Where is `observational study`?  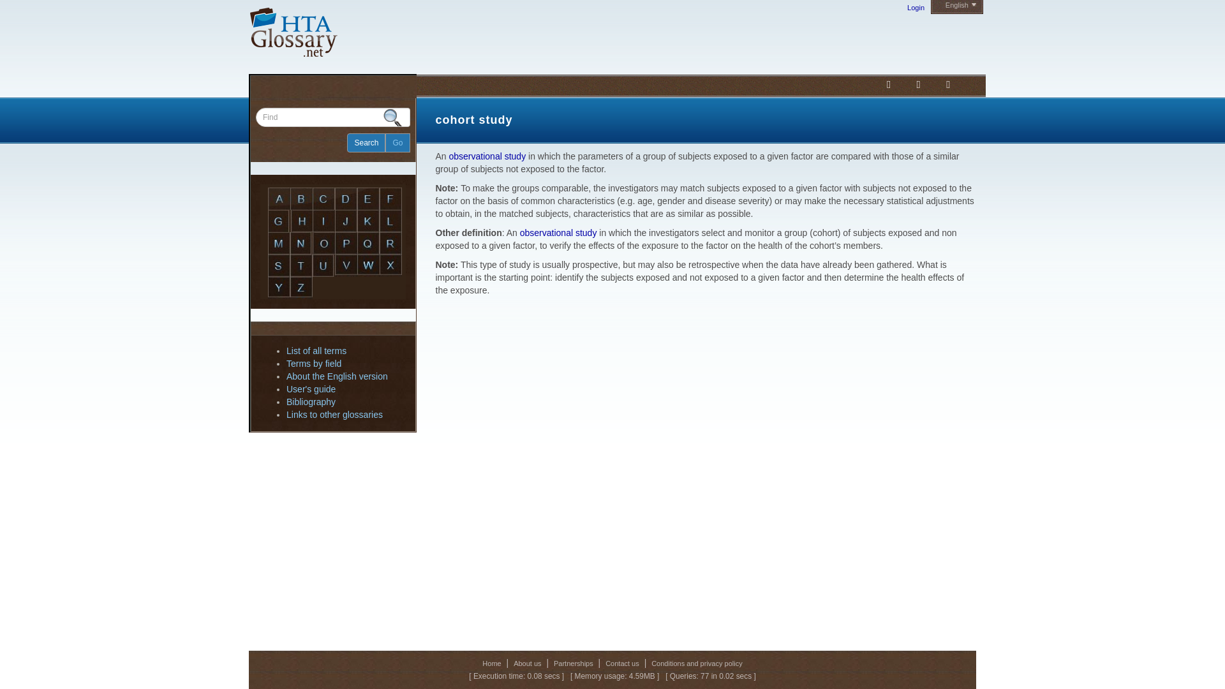
observational study is located at coordinates (487, 156).